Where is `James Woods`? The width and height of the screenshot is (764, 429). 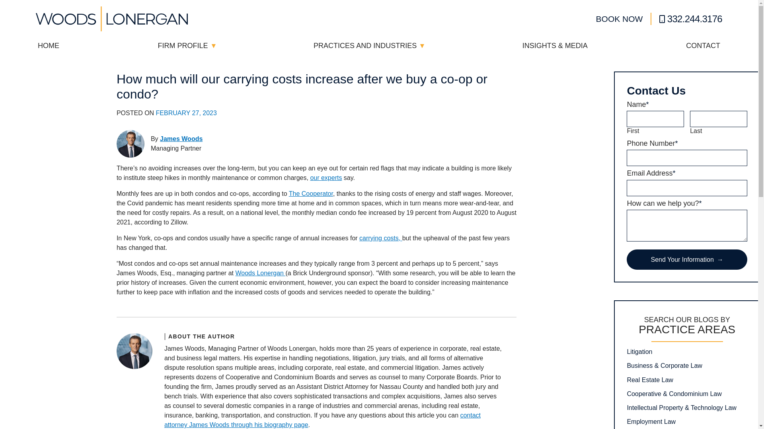
James Woods is located at coordinates (181, 139).